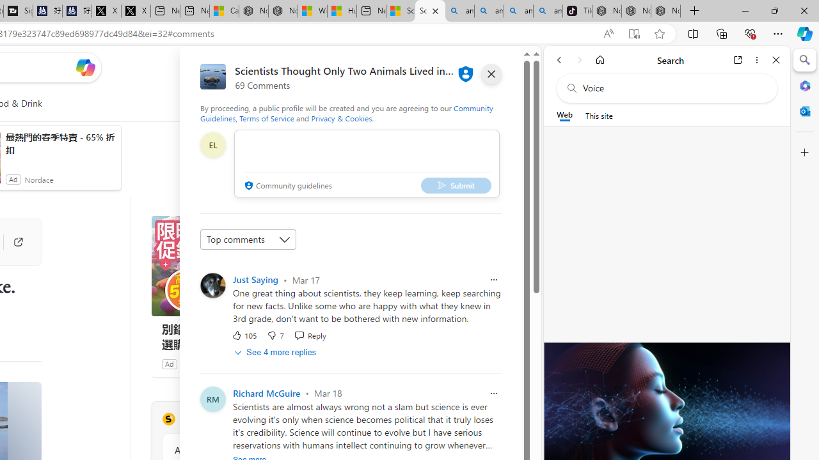  Describe the element at coordinates (266, 118) in the screenshot. I see `Terms of Service` at that location.